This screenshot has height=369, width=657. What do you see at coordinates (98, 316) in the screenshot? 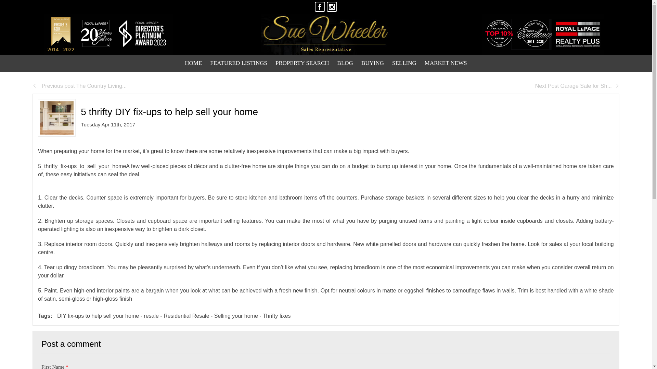
I see `DIY fix-ups to help sell your home` at bounding box center [98, 316].